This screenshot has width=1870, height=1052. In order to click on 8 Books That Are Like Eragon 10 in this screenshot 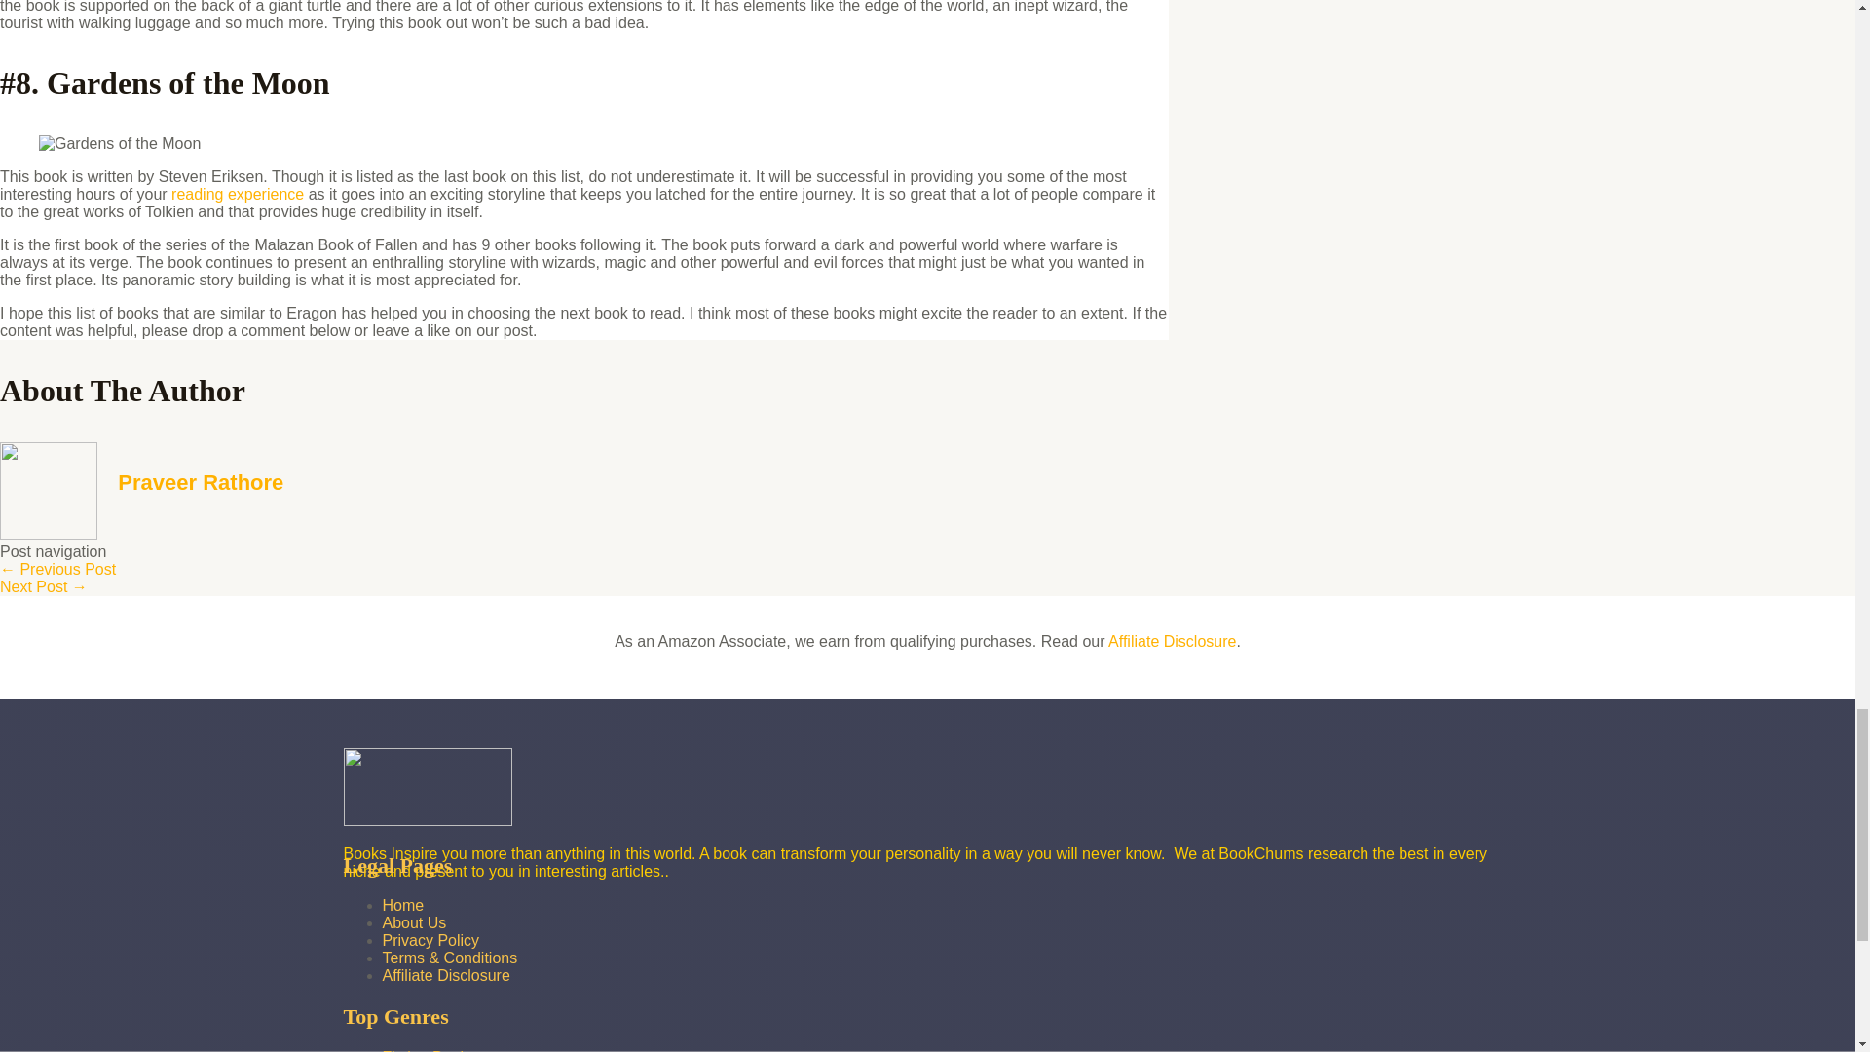, I will do `click(119, 144)`.